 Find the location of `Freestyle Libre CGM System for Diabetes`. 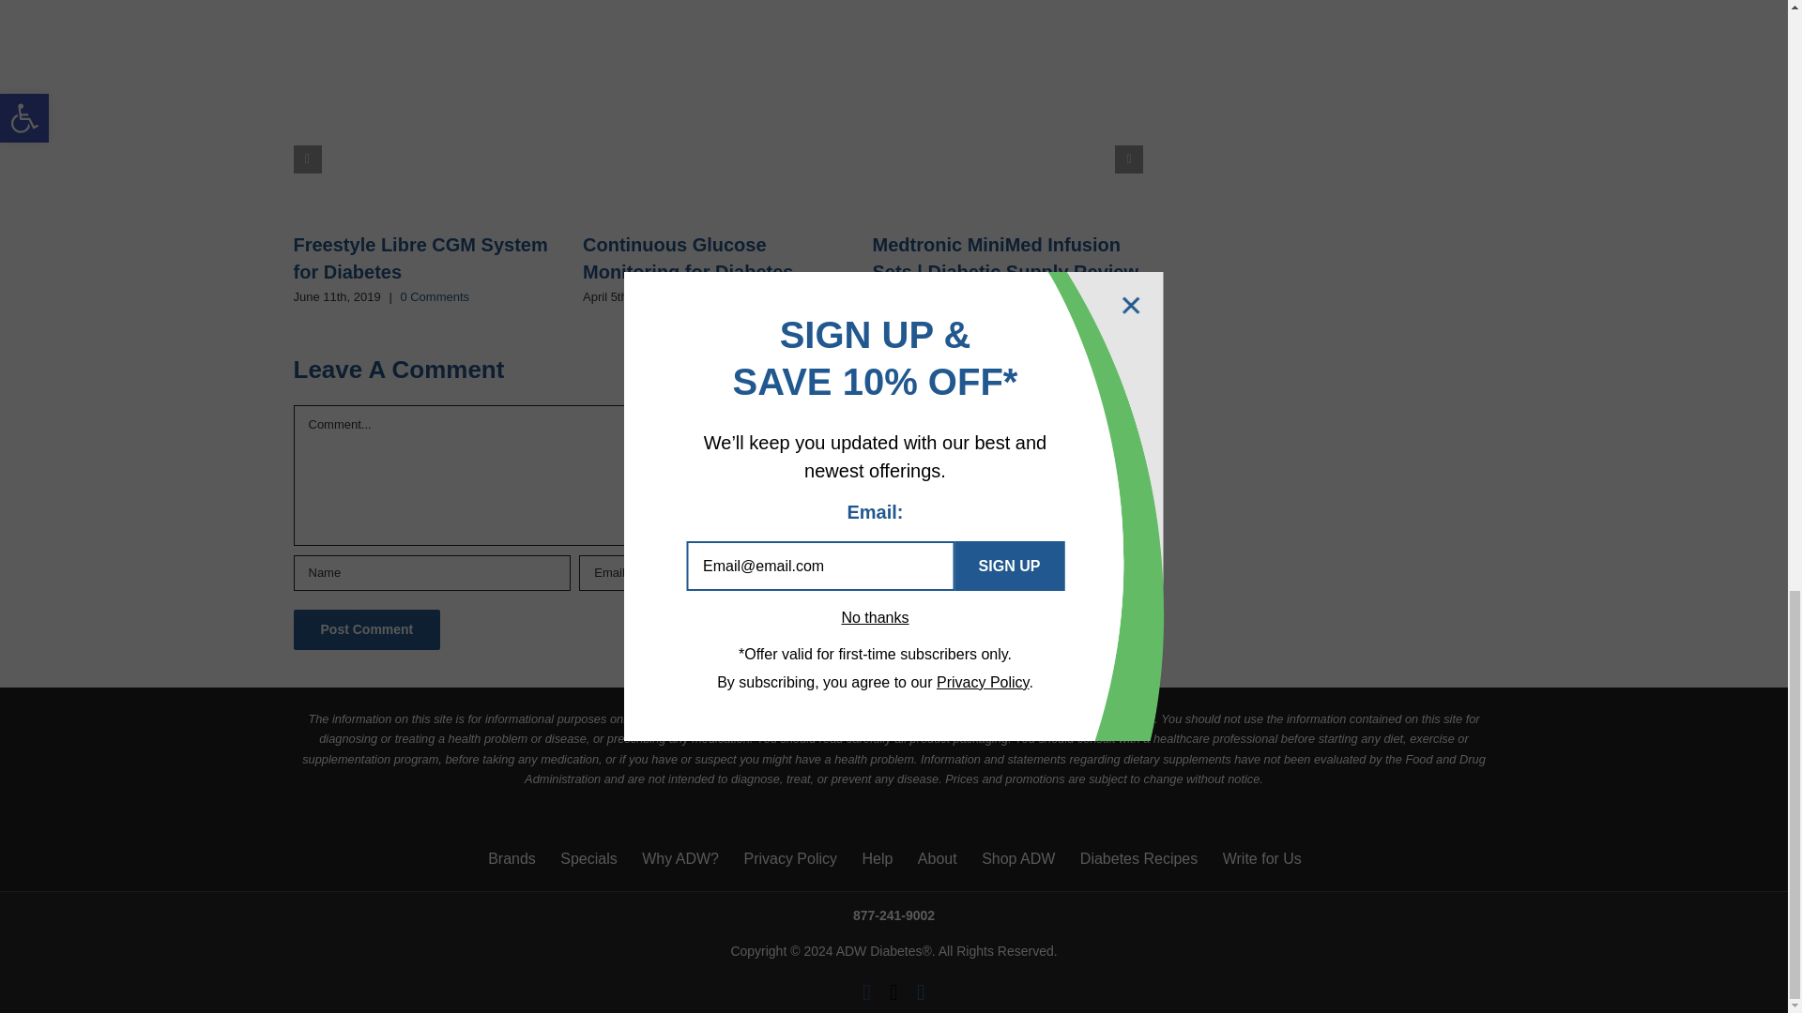

Freestyle Libre CGM System for Diabetes is located at coordinates (420, 258).